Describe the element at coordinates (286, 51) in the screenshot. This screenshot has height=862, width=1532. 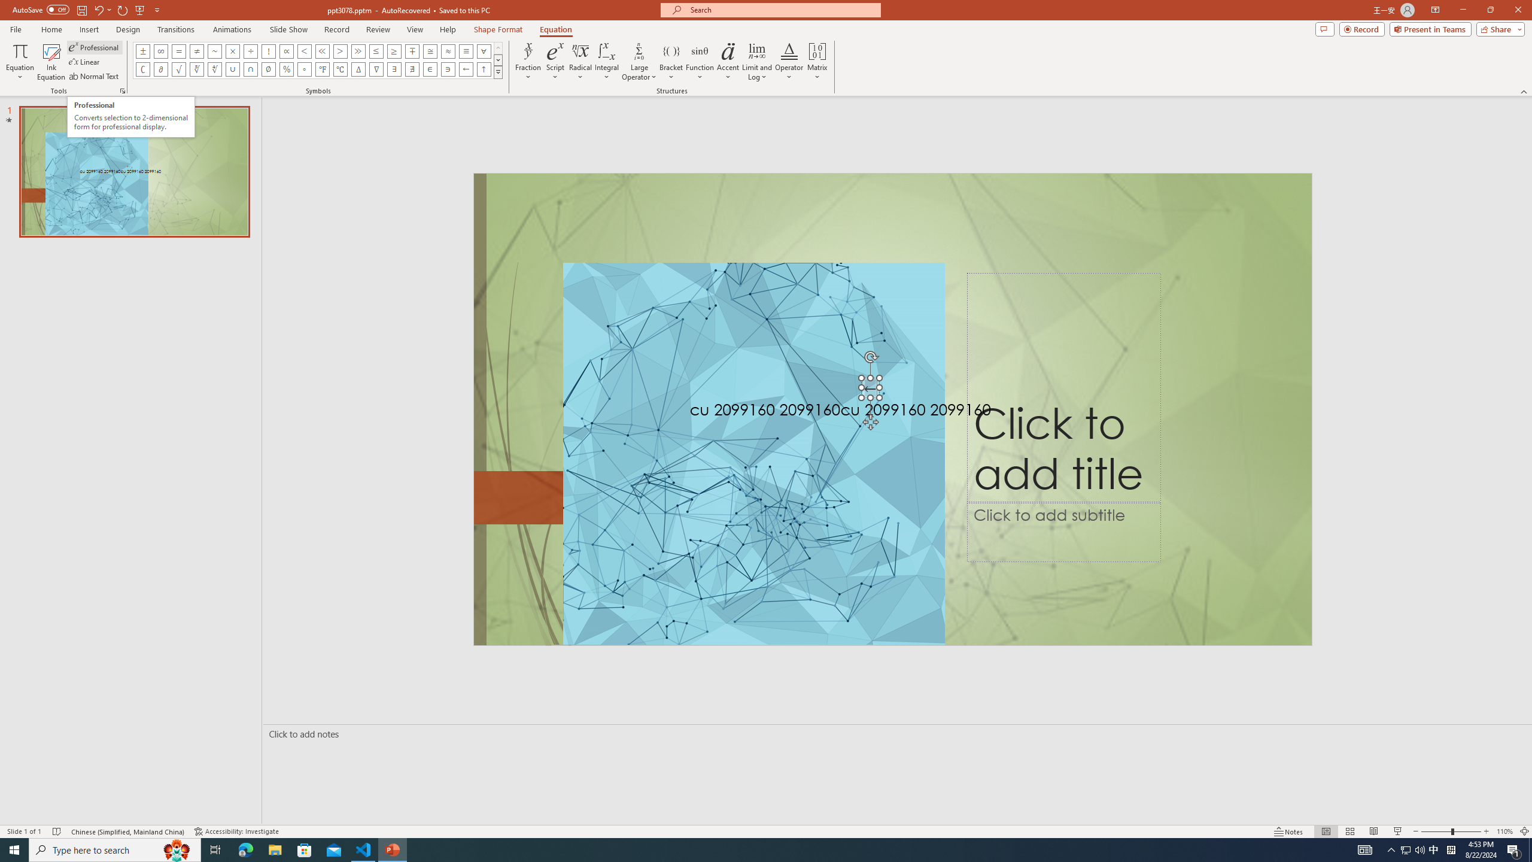
I see `Equation Symbol Proportional To` at that location.